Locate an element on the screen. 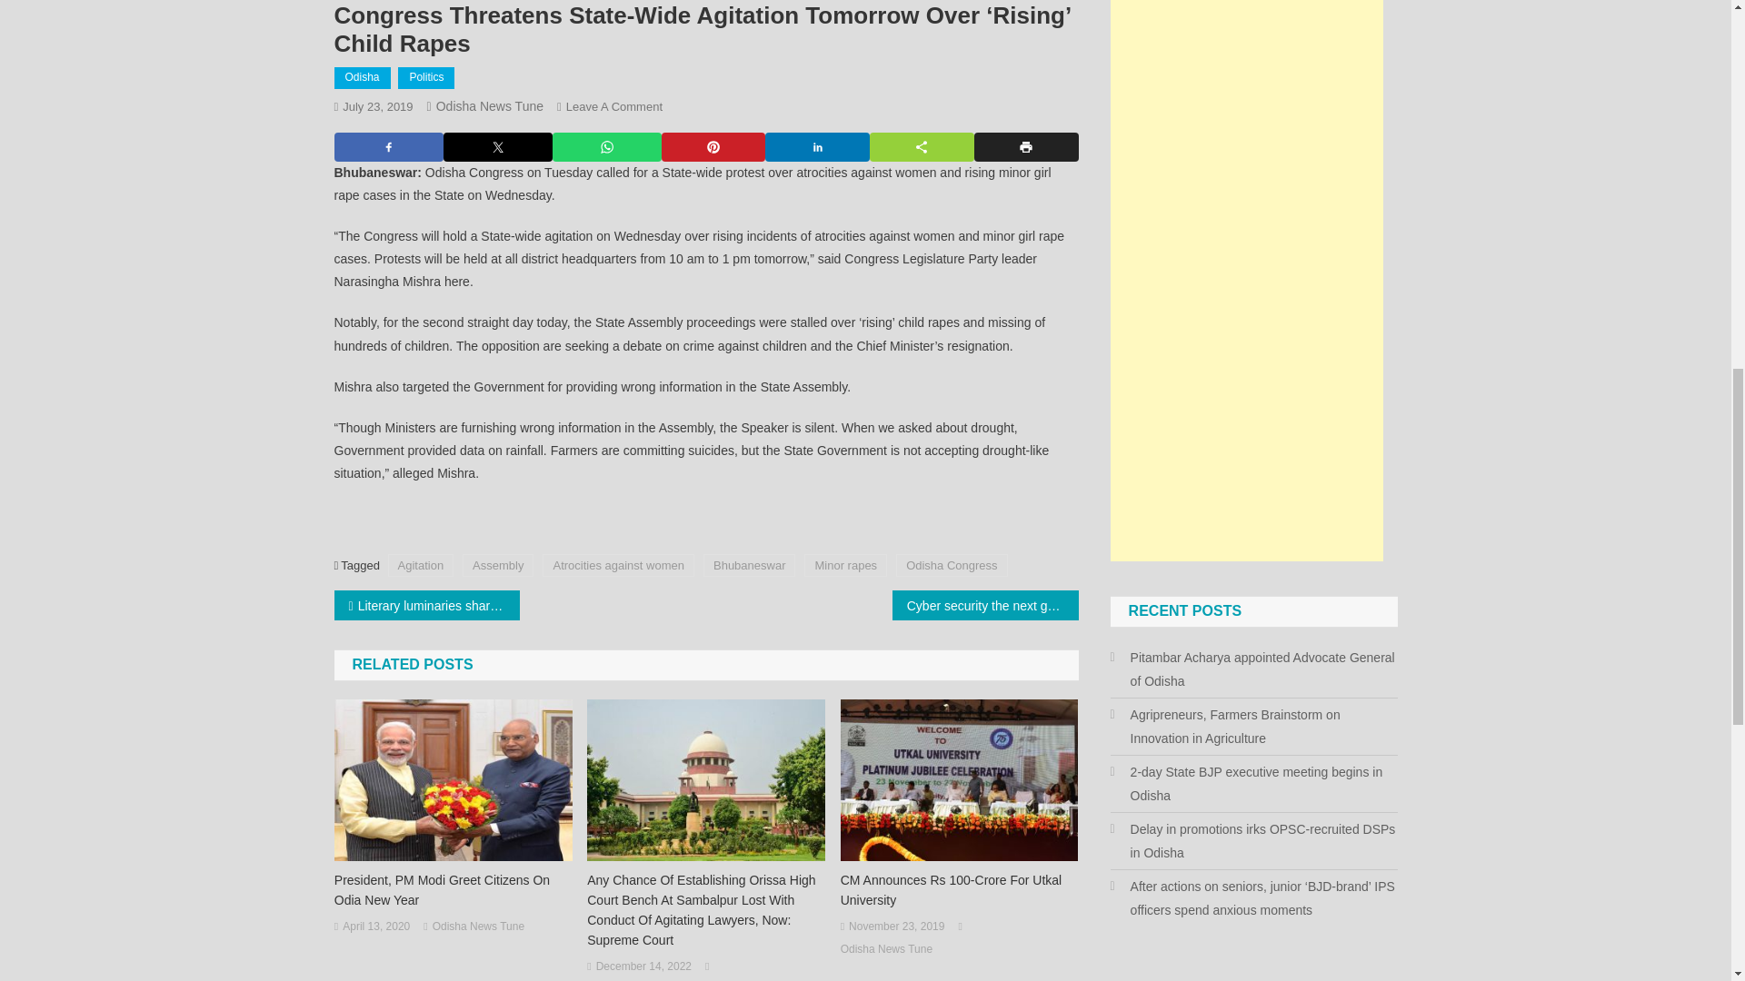 Image resolution: width=1745 pixels, height=981 pixels. Odisha News Tune is located at coordinates (489, 106).